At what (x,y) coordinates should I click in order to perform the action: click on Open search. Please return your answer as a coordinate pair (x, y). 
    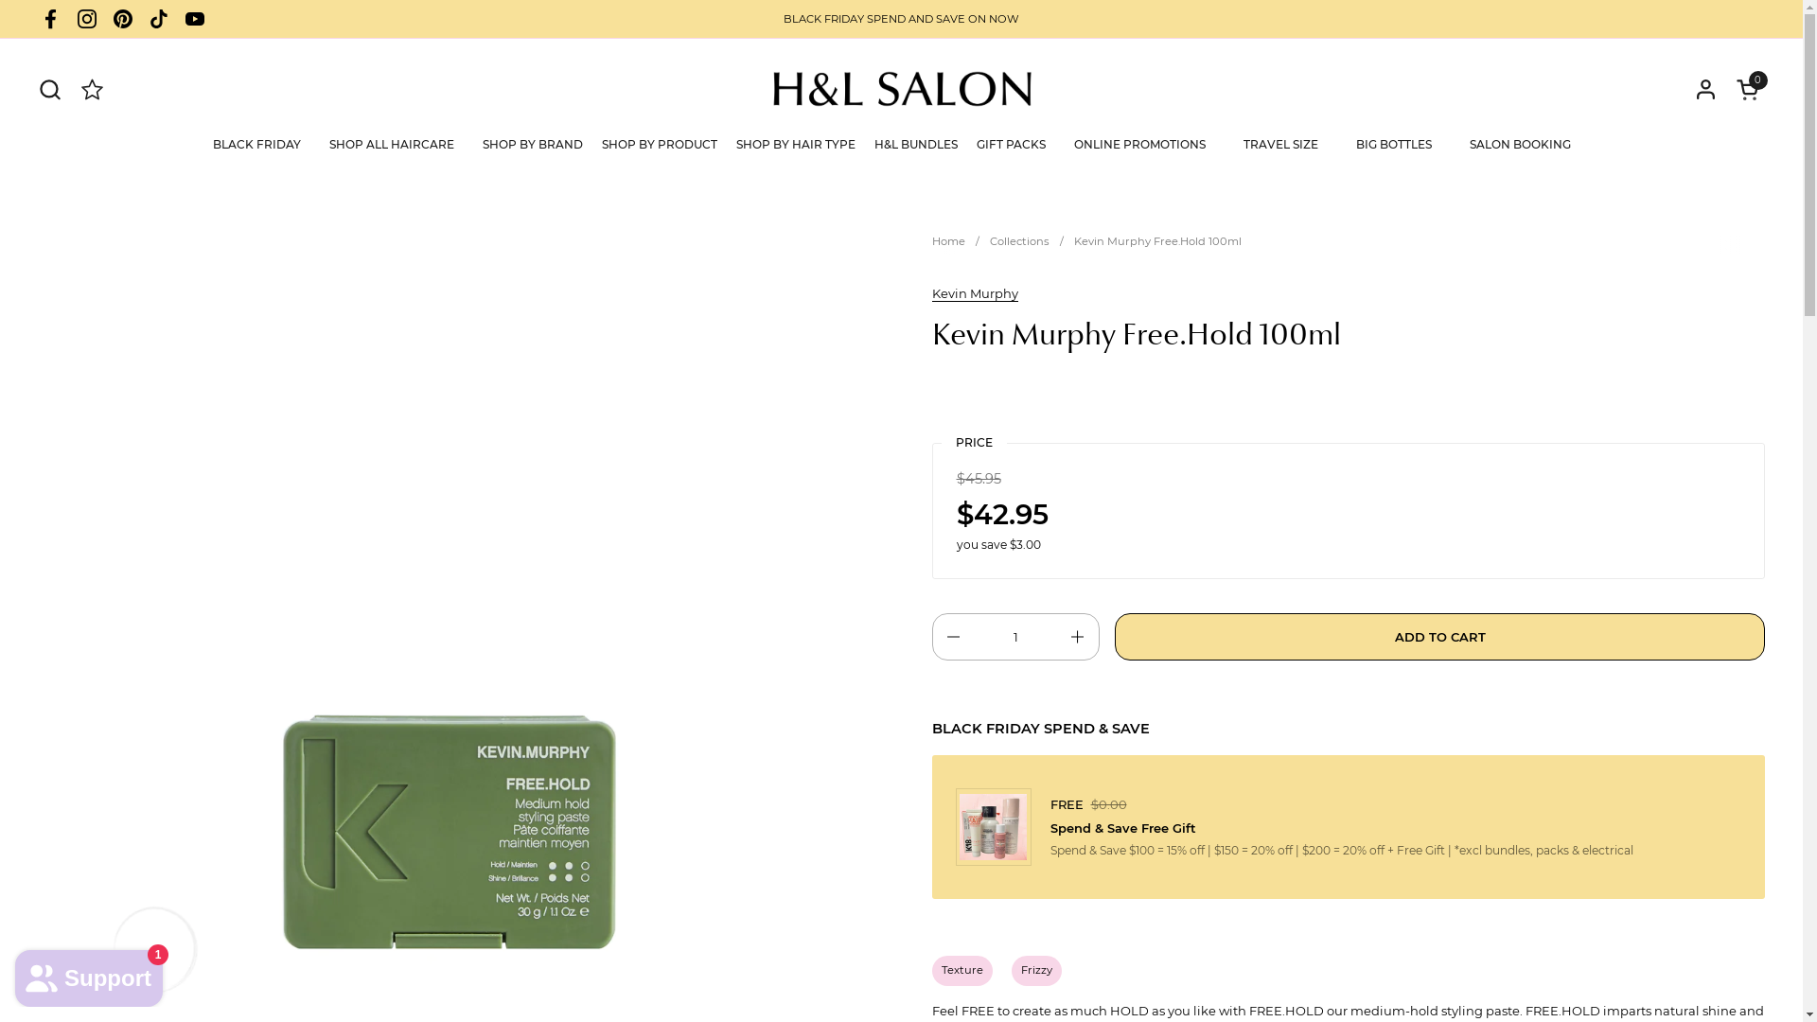
    Looking at the image, I should click on (49, 89).